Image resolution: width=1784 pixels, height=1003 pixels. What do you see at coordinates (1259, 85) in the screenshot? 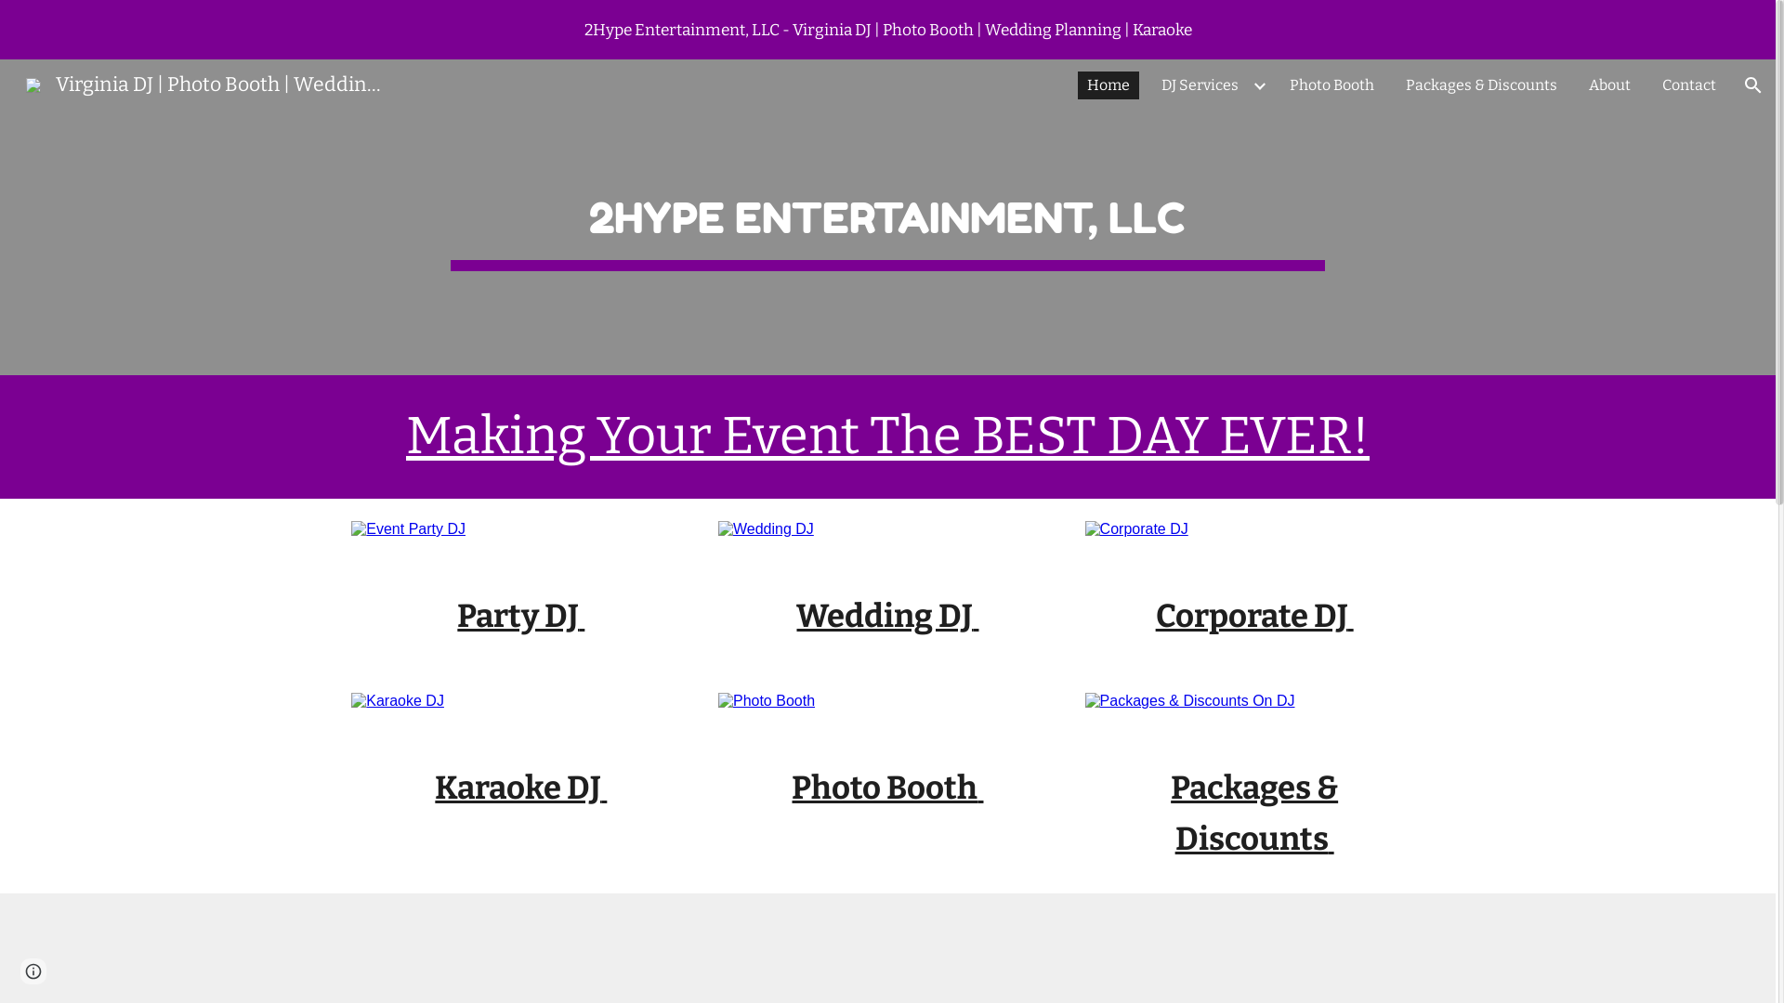
I see `Expand/Collapse` at bounding box center [1259, 85].